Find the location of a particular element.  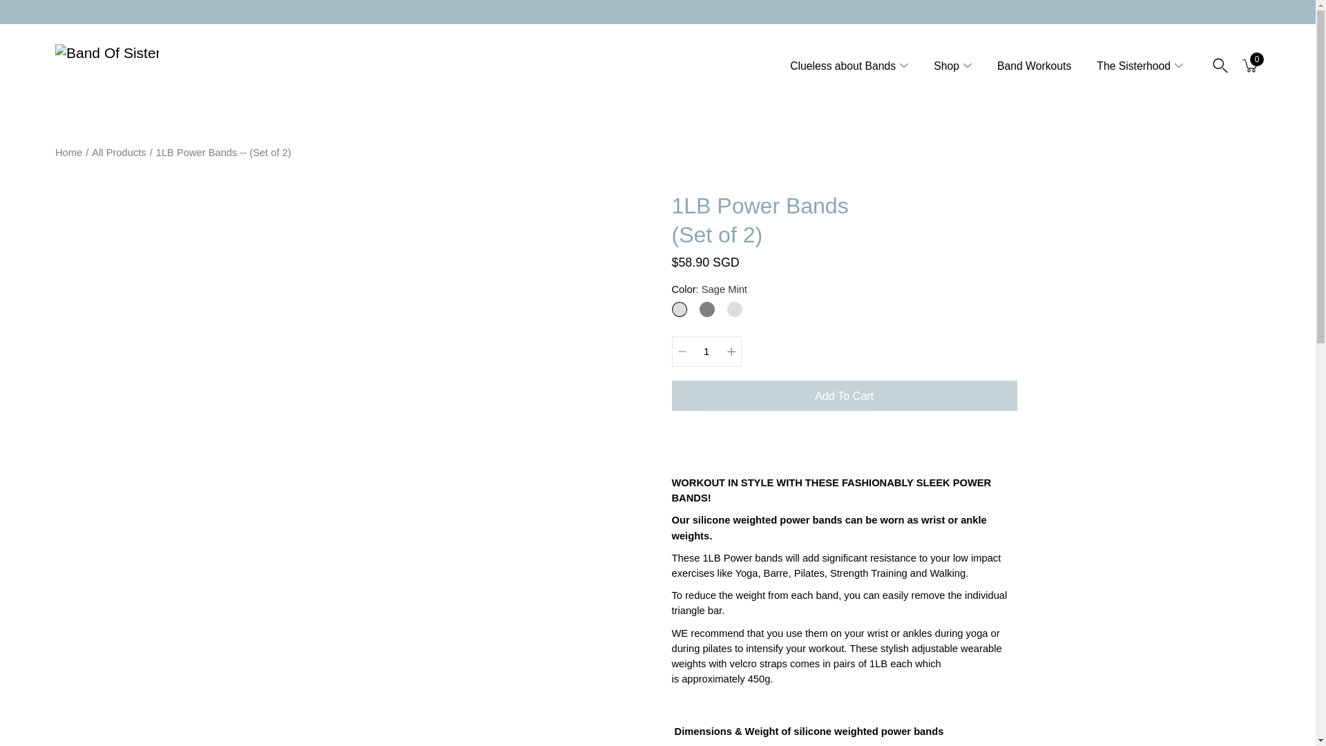

Band Workouts is located at coordinates (1034, 66).